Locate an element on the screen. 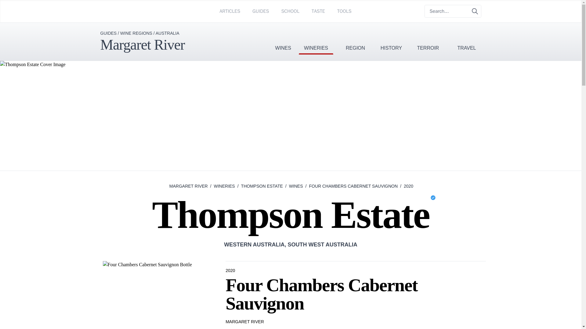 This screenshot has width=586, height=329. ARTICLES is located at coordinates (230, 11).